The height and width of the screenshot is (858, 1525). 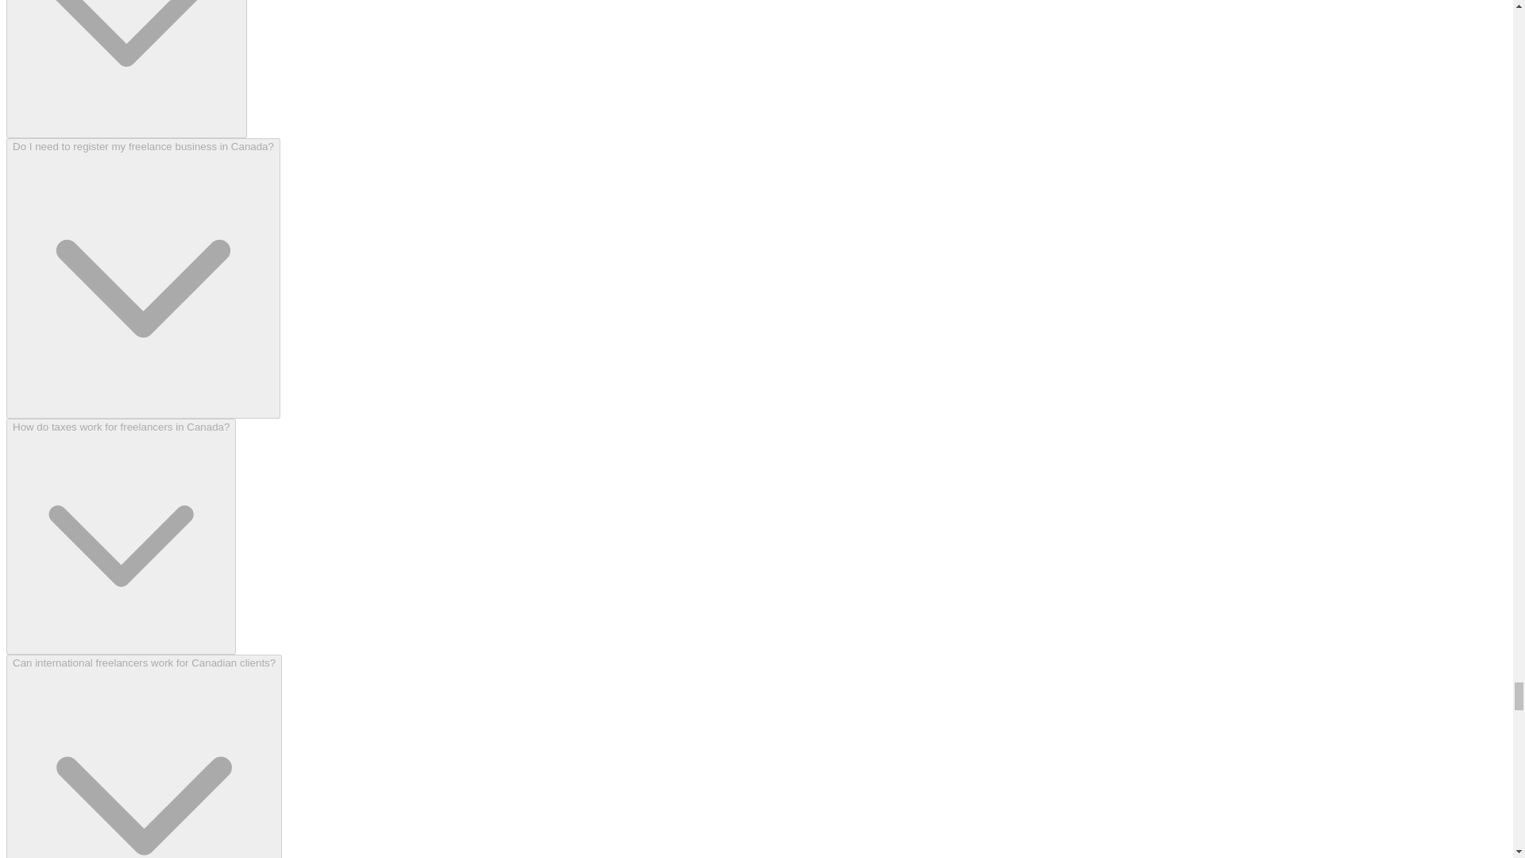 What do you see at coordinates (126, 68) in the screenshot?
I see `Why is Canada an ideal location for freelancers?` at bounding box center [126, 68].